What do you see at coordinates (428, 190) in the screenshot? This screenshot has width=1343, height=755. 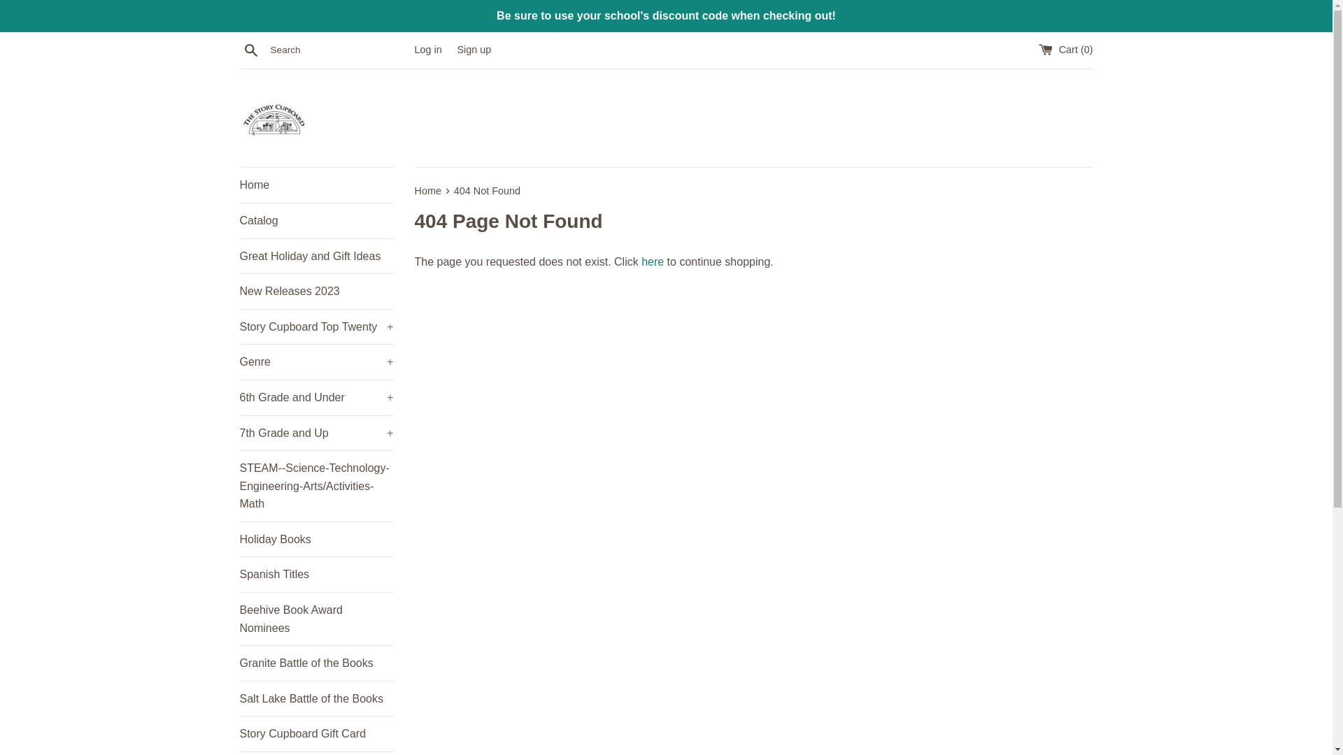 I see `Back to the frontpage` at bounding box center [428, 190].